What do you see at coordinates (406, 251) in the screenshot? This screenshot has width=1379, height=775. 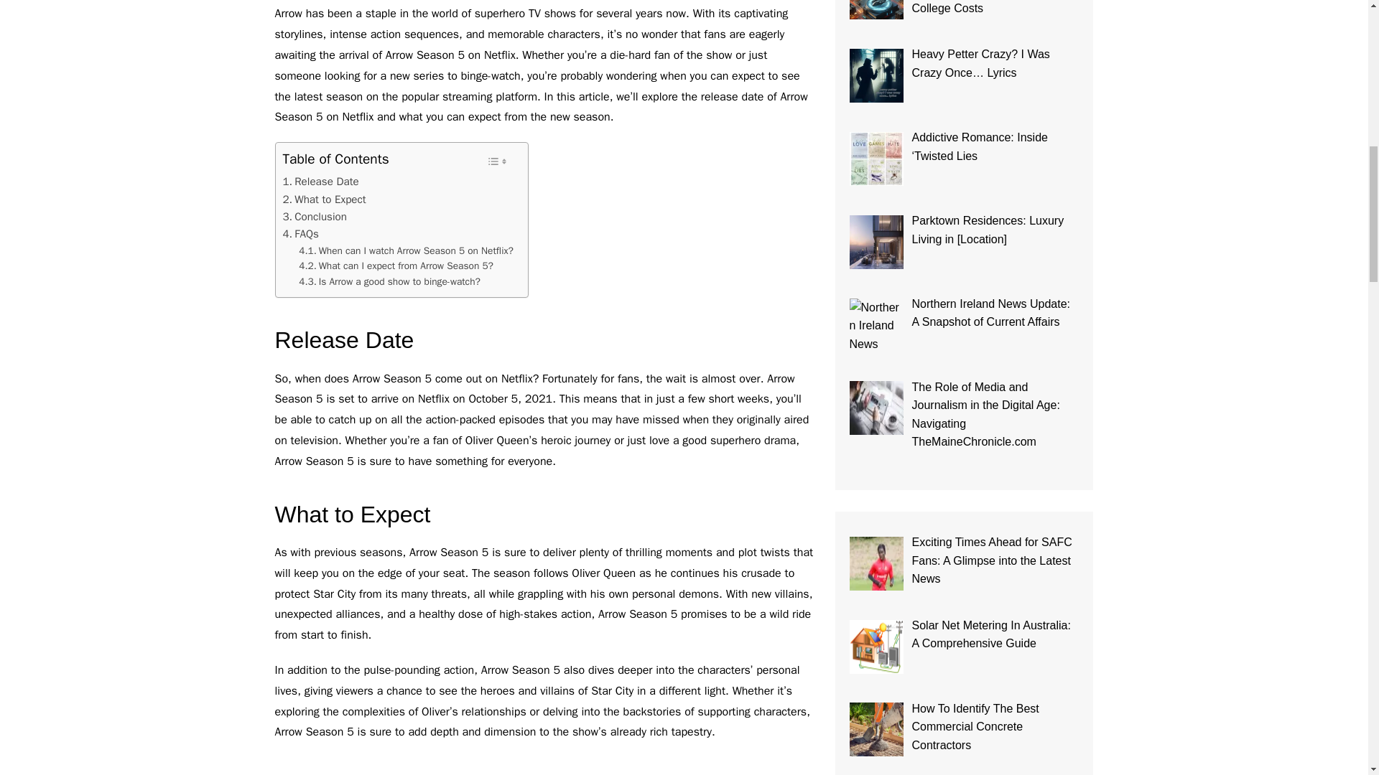 I see `When can I watch Arrow Season 5 on Netflix?` at bounding box center [406, 251].